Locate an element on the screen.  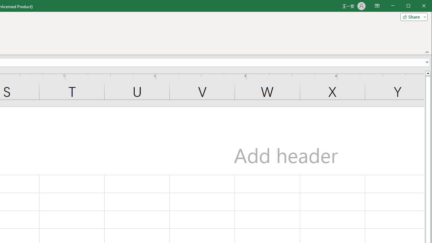
Share is located at coordinates (412, 17).